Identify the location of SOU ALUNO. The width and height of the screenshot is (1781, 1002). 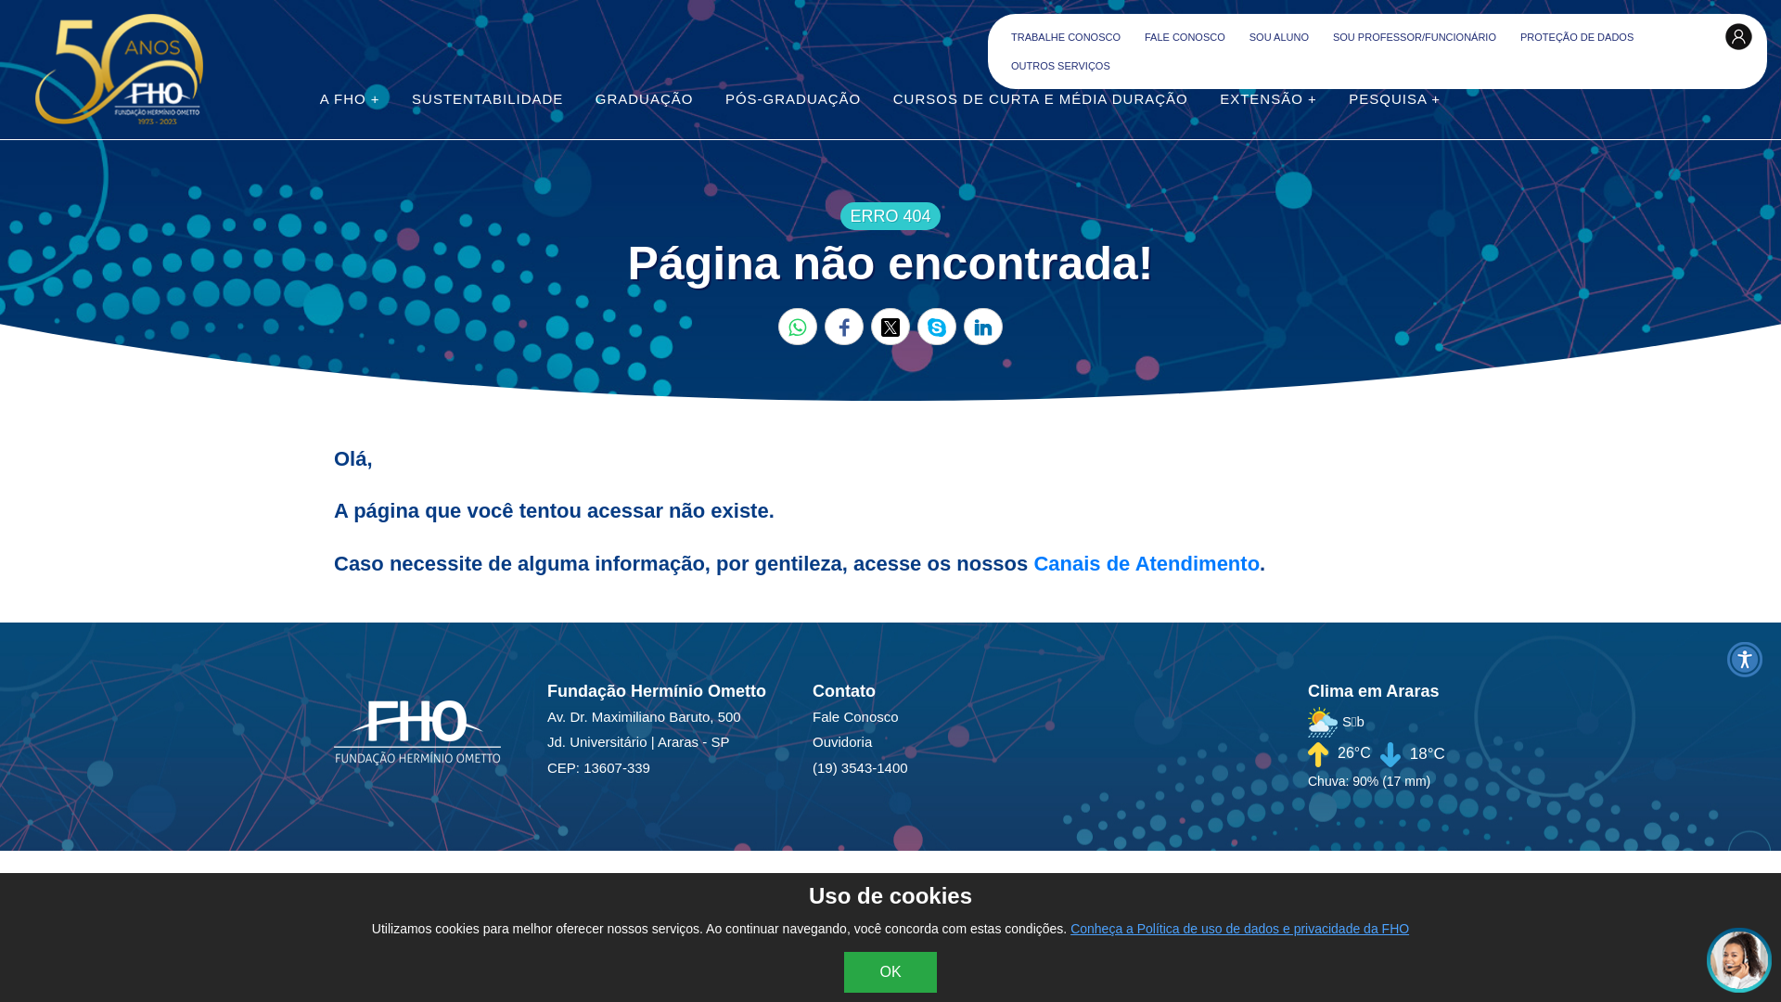
(1279, 37).